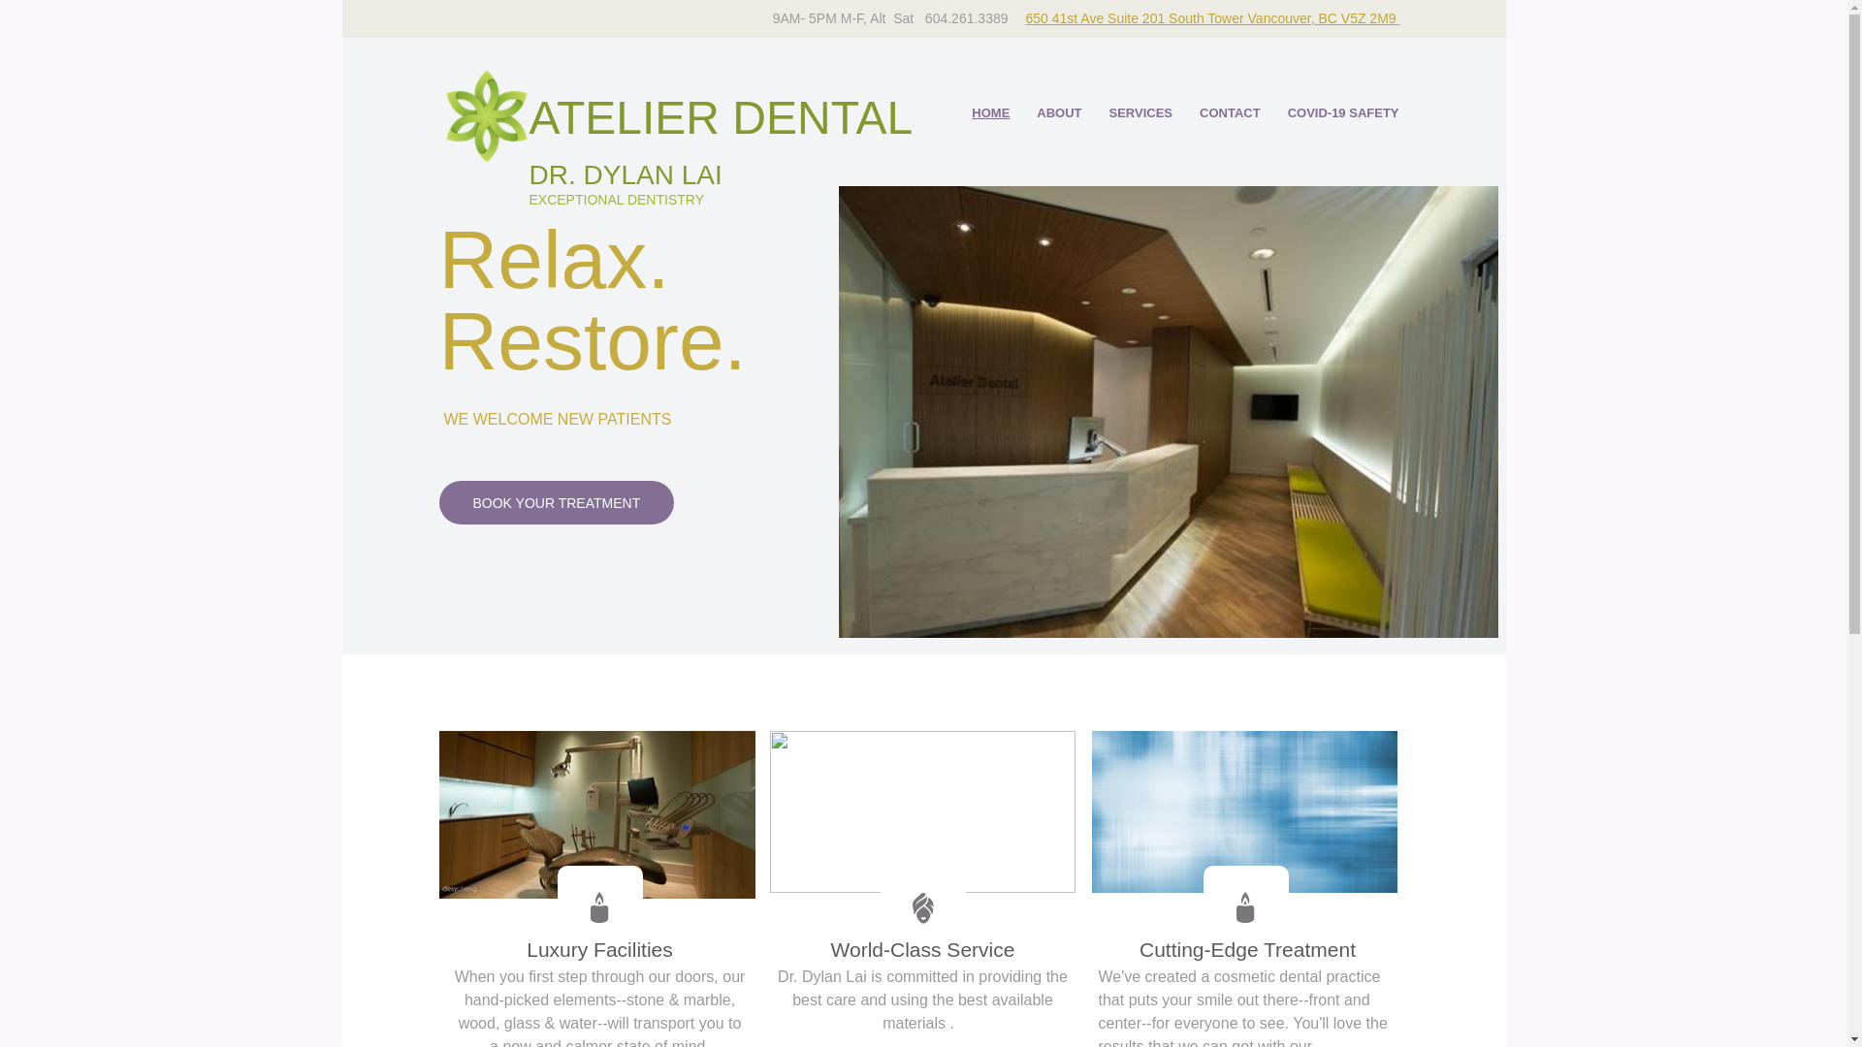 The width and height of the screenshot is (1862, 1047). What do you see at coordinates (1212, 18) in the screenshot?
I see `650 41st Ave Suite 201 South Tower Vancouver, BC V5Z 2M9 ` at bounding box center [1212, 18].